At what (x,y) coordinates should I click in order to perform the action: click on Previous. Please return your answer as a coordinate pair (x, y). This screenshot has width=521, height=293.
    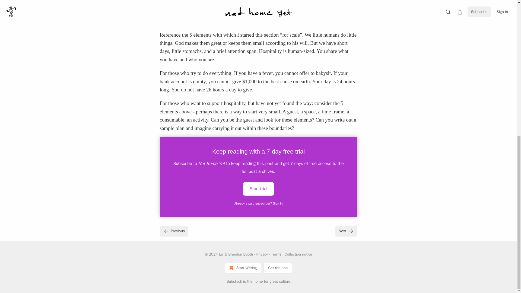
    Looking at the image, I should click on (174, 231).